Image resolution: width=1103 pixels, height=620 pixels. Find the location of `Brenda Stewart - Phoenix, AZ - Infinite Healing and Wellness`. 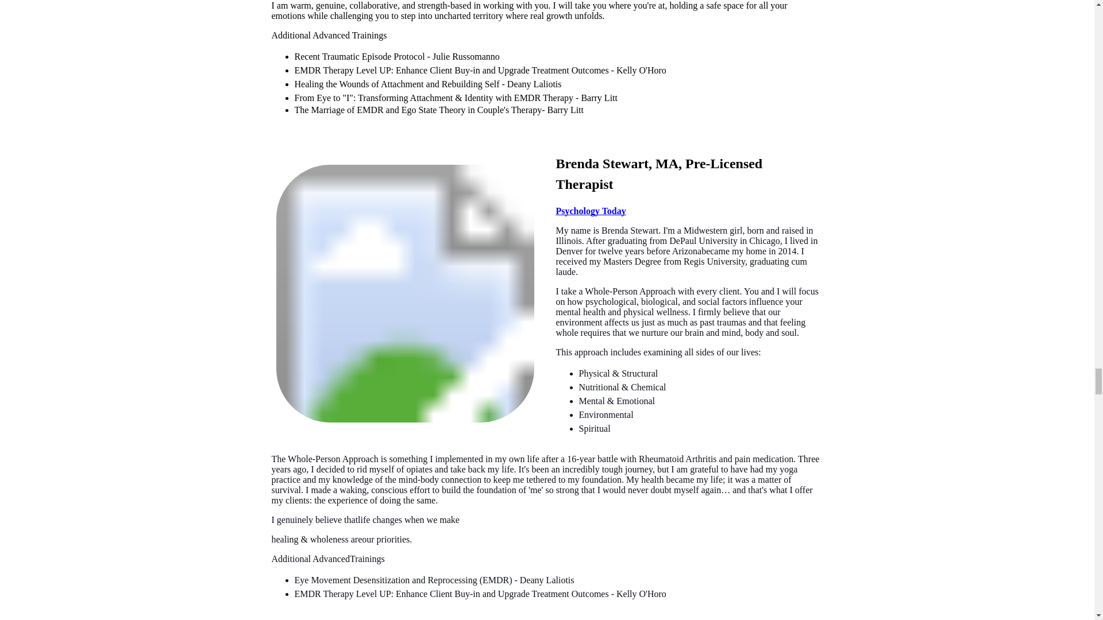

Brenda Stewart - Phoenix, AZ - Infinite Healing and Wellness is located at coordinates (404, 293).